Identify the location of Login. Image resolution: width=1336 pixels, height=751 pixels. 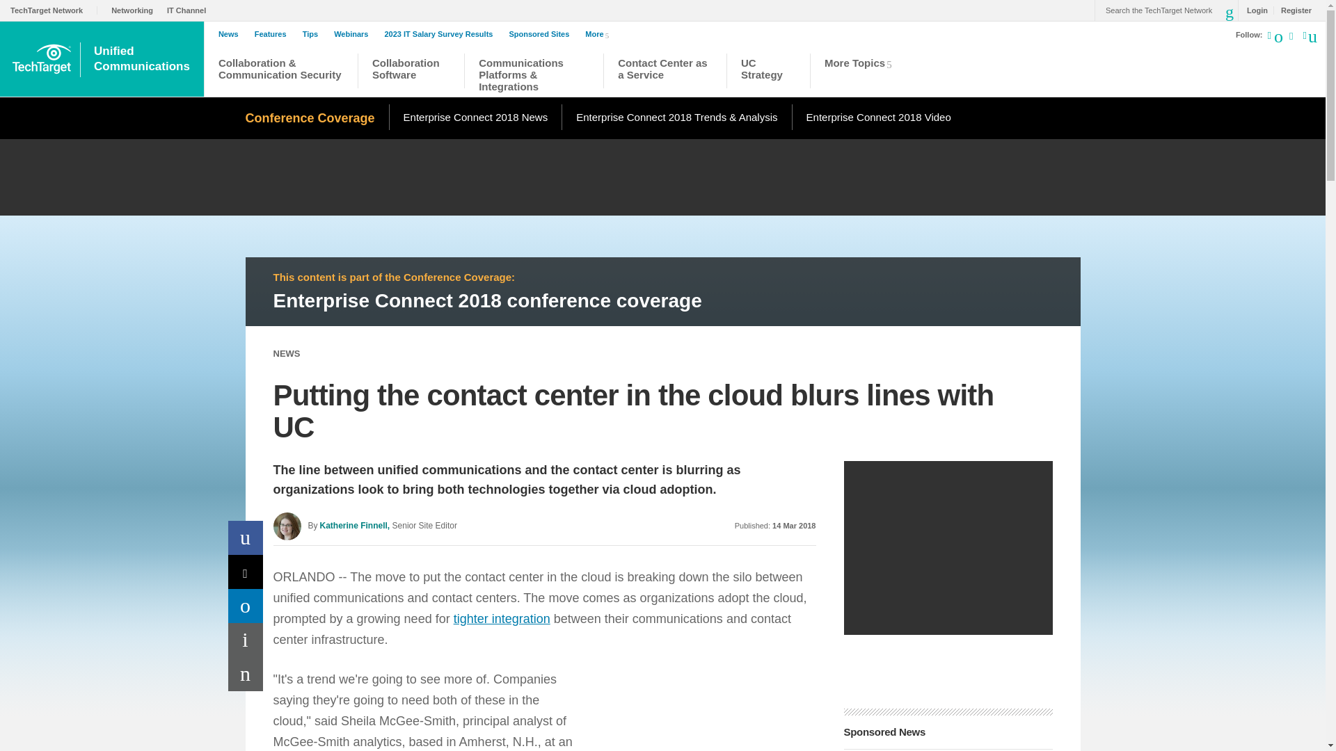
(1254, 10).